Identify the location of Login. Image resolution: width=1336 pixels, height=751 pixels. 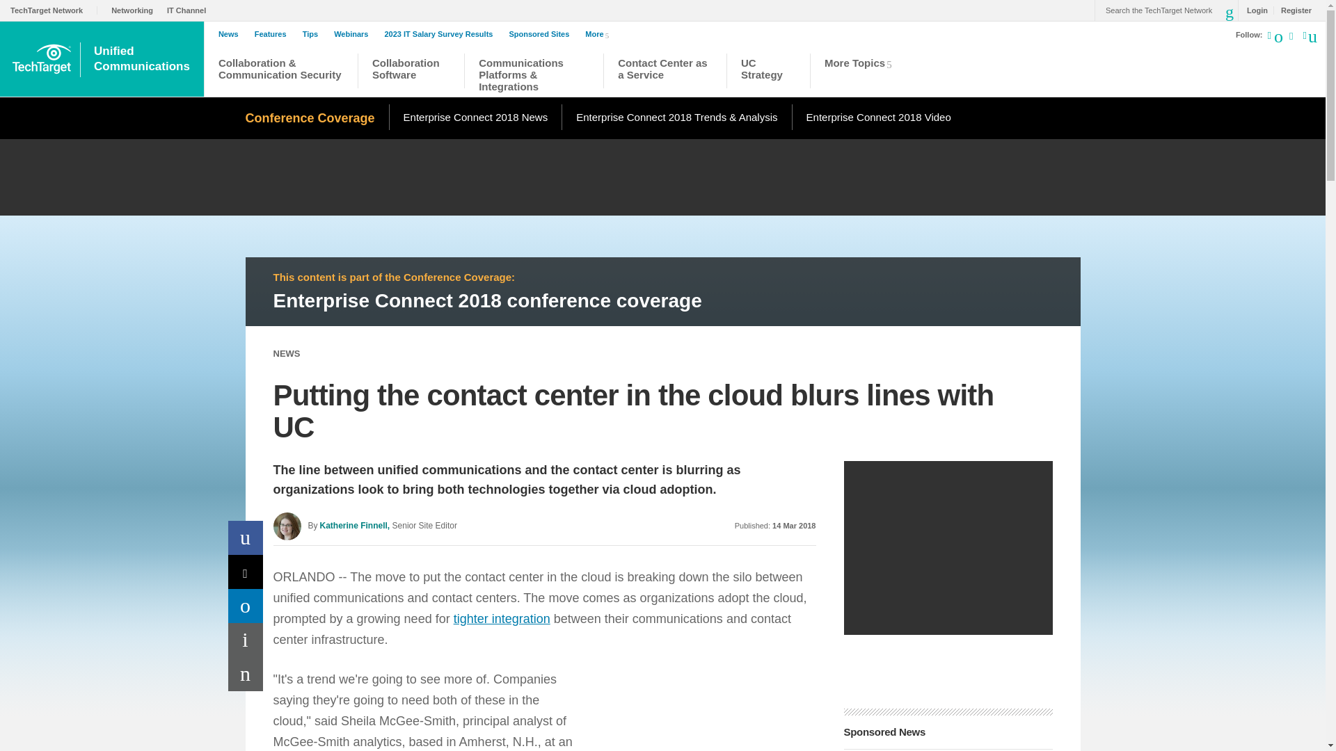
(1254, 10).